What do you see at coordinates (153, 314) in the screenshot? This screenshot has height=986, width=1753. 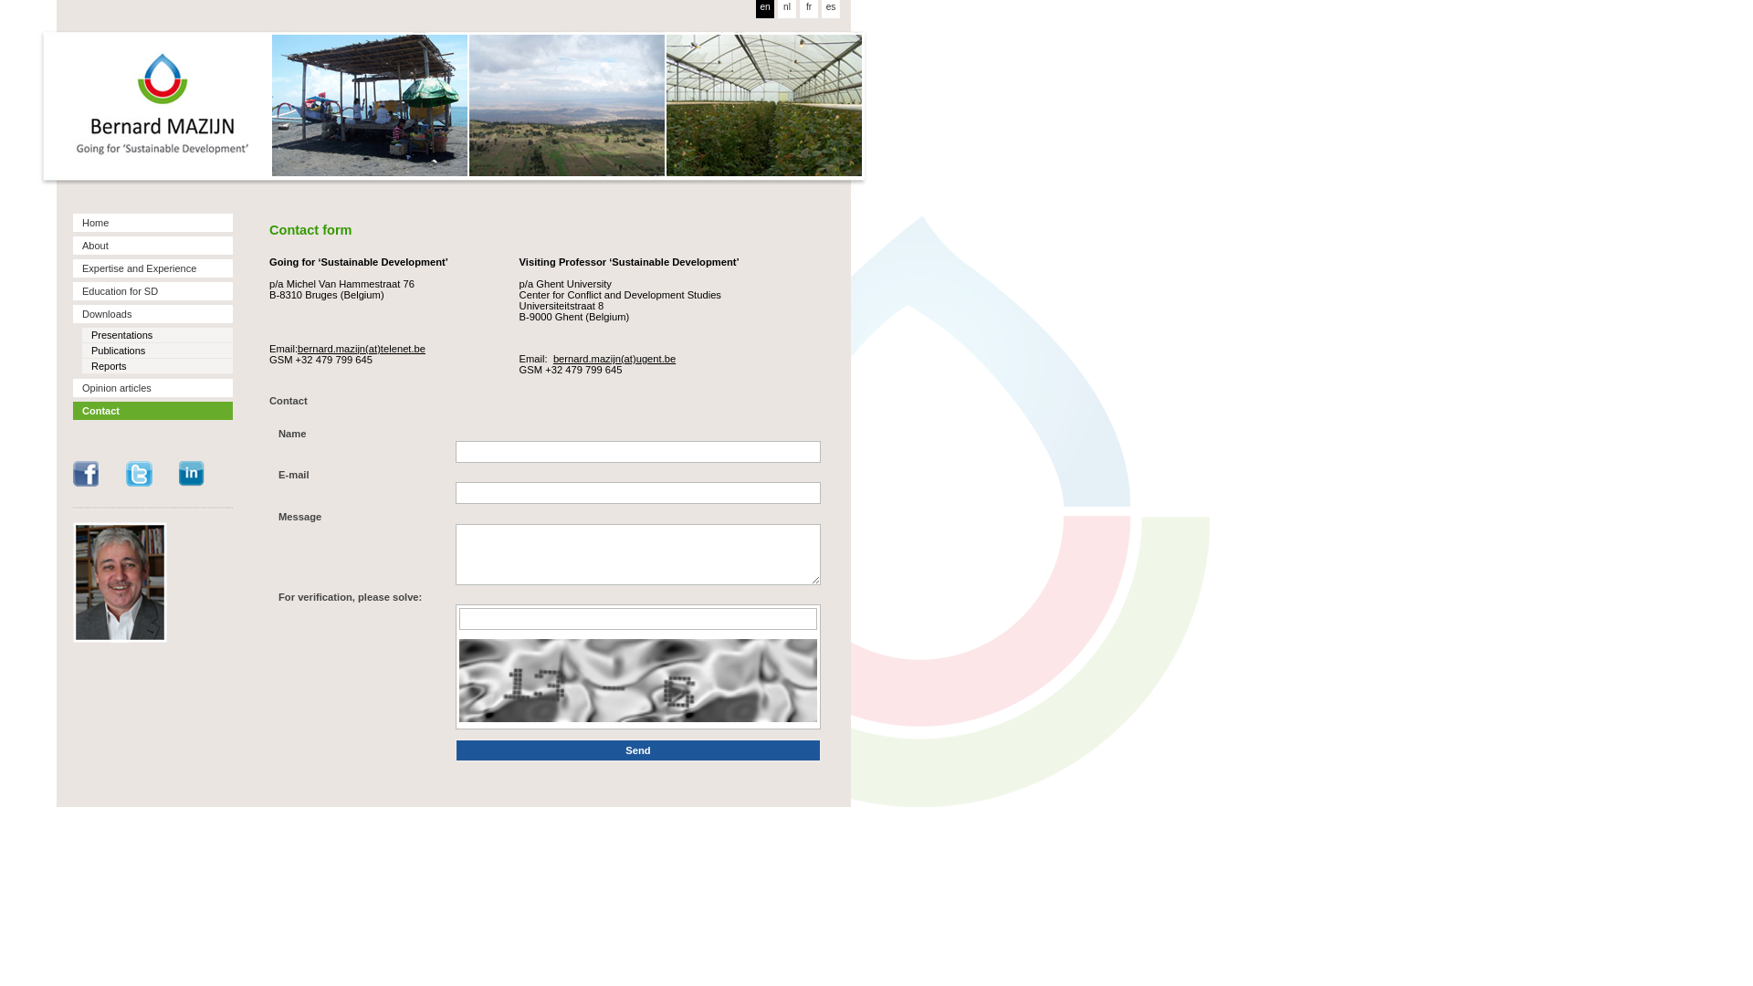 I see `Downloads` at bounding box center [153, 314].